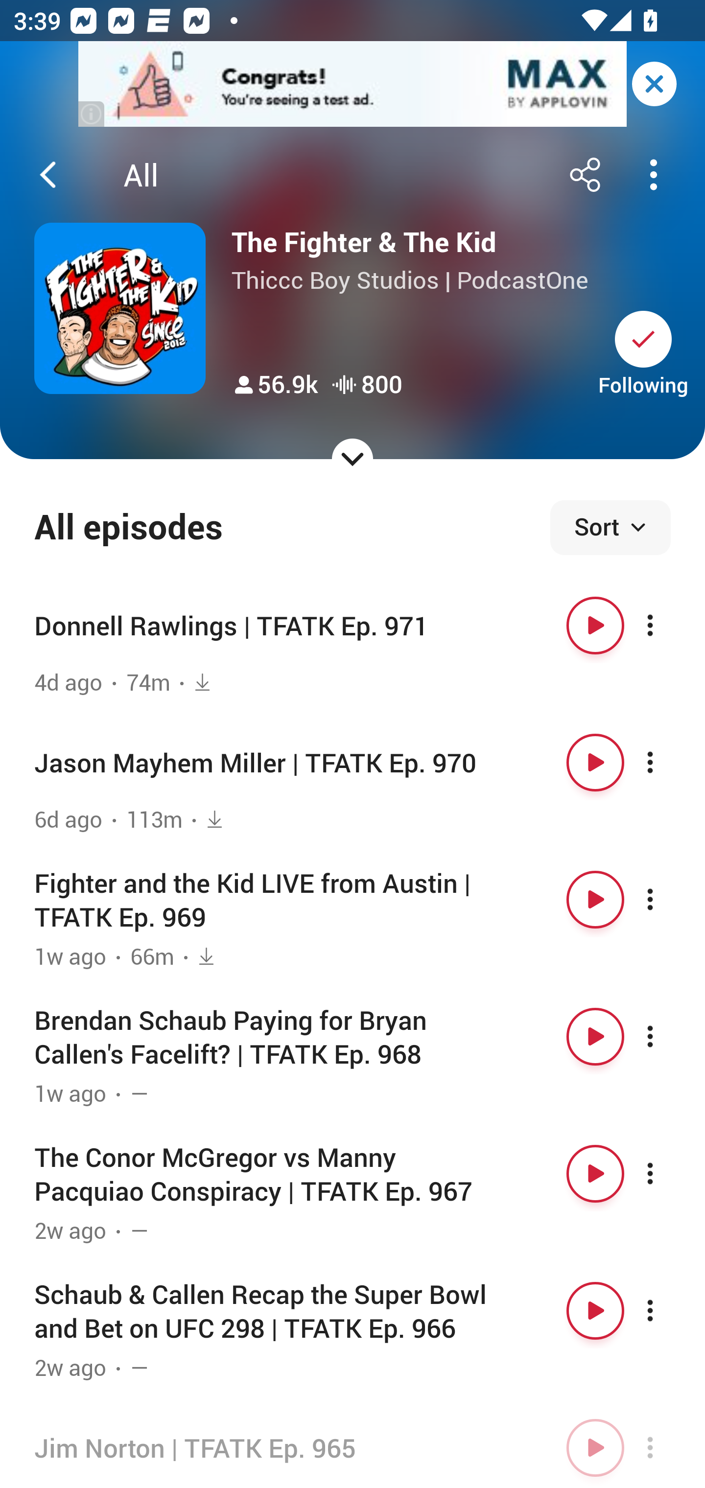  Describe the element at coordinates (667, 1036) in the screenshot. I see `More options` at that location.